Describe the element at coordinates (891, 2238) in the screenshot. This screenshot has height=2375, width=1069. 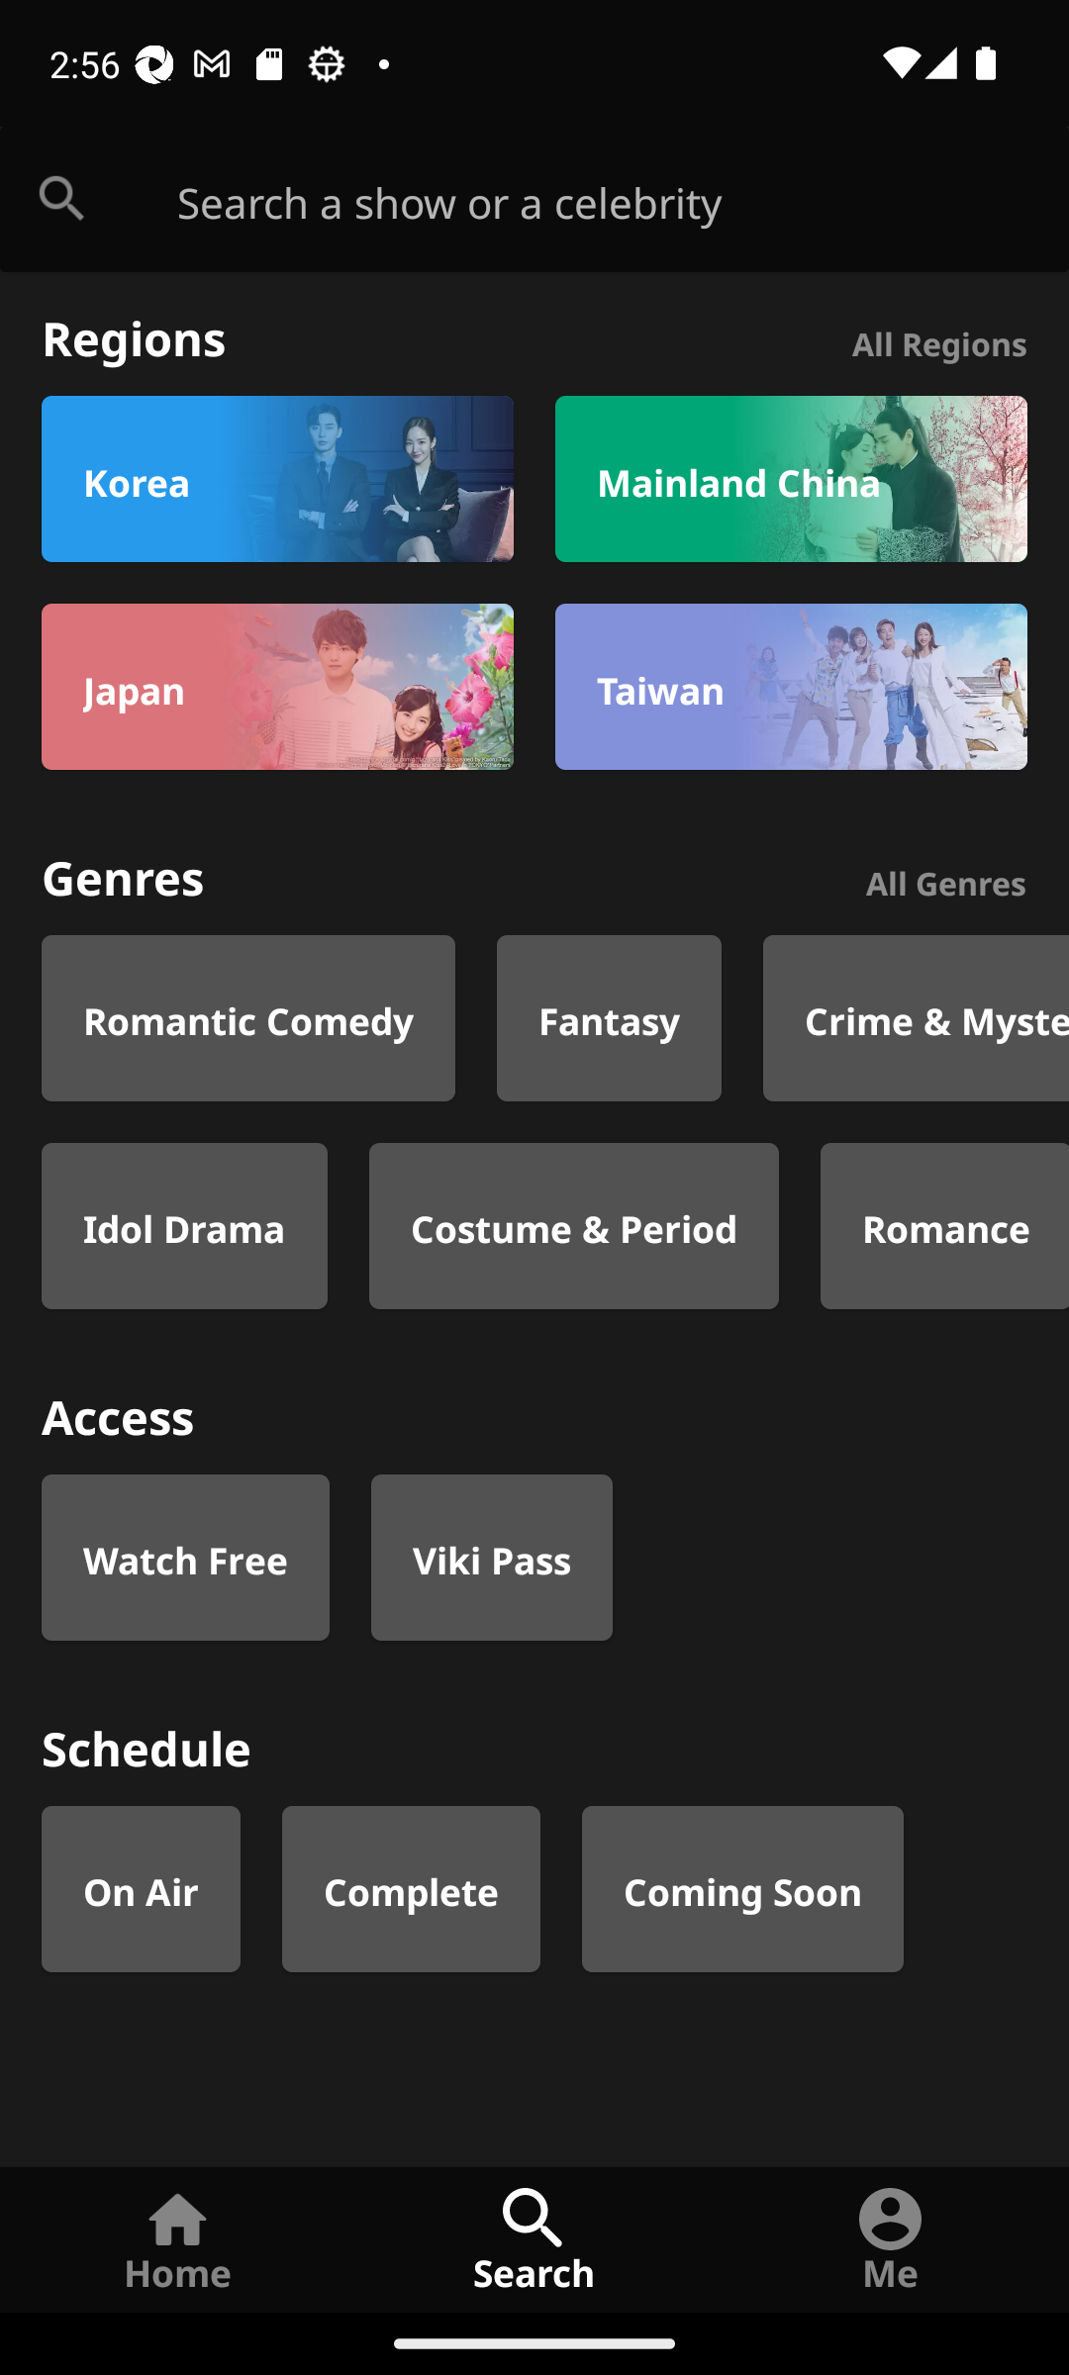
I see `Me` at that location.